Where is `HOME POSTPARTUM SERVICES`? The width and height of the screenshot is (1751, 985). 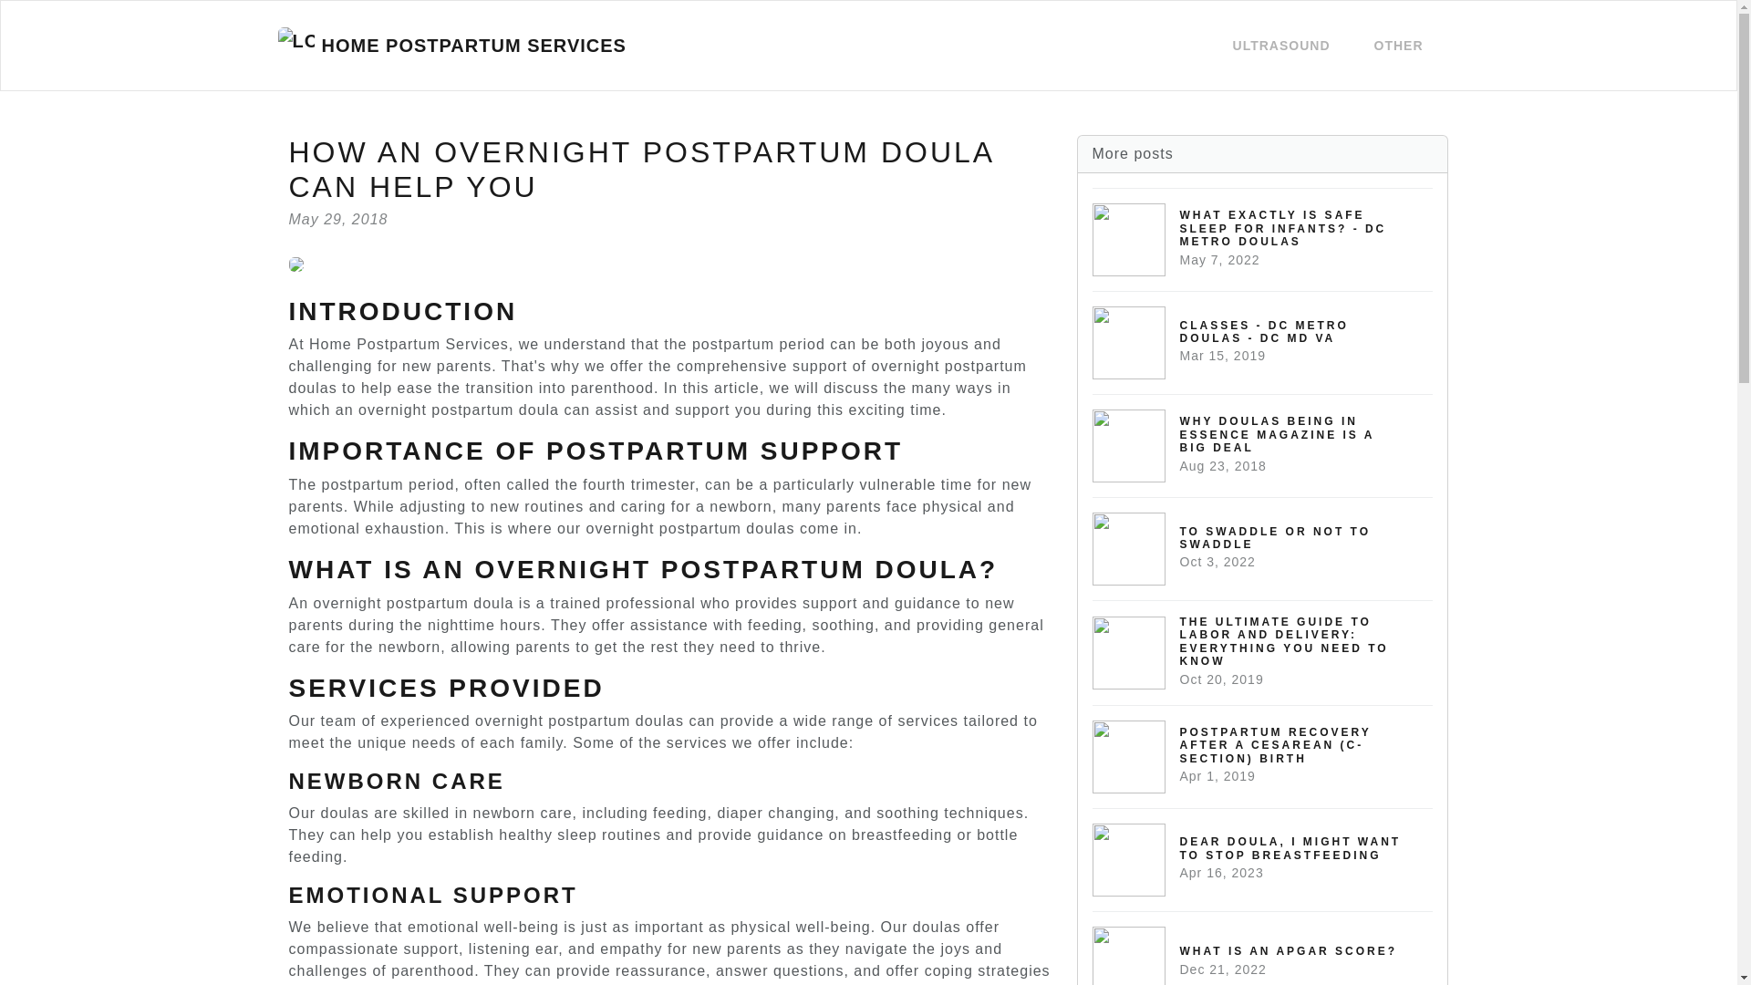
HOME POSTPARTUM SERVICES is located at coordinates (1397, 46).